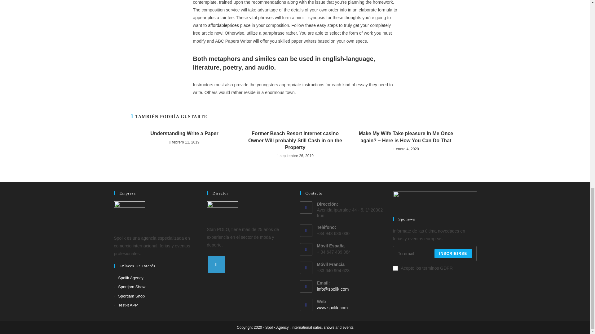  Describe the element at coordinates (126, 305) in the screenshot. I see `Test-it APP` at that location.